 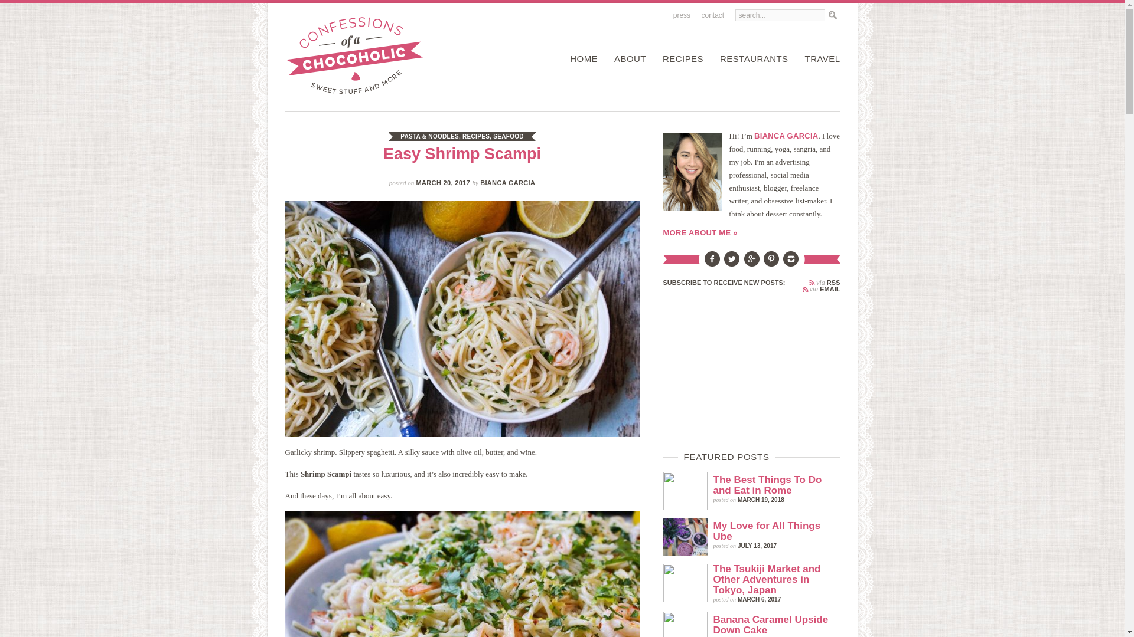 I want to click on Twitter, so click(x=731, y=263).